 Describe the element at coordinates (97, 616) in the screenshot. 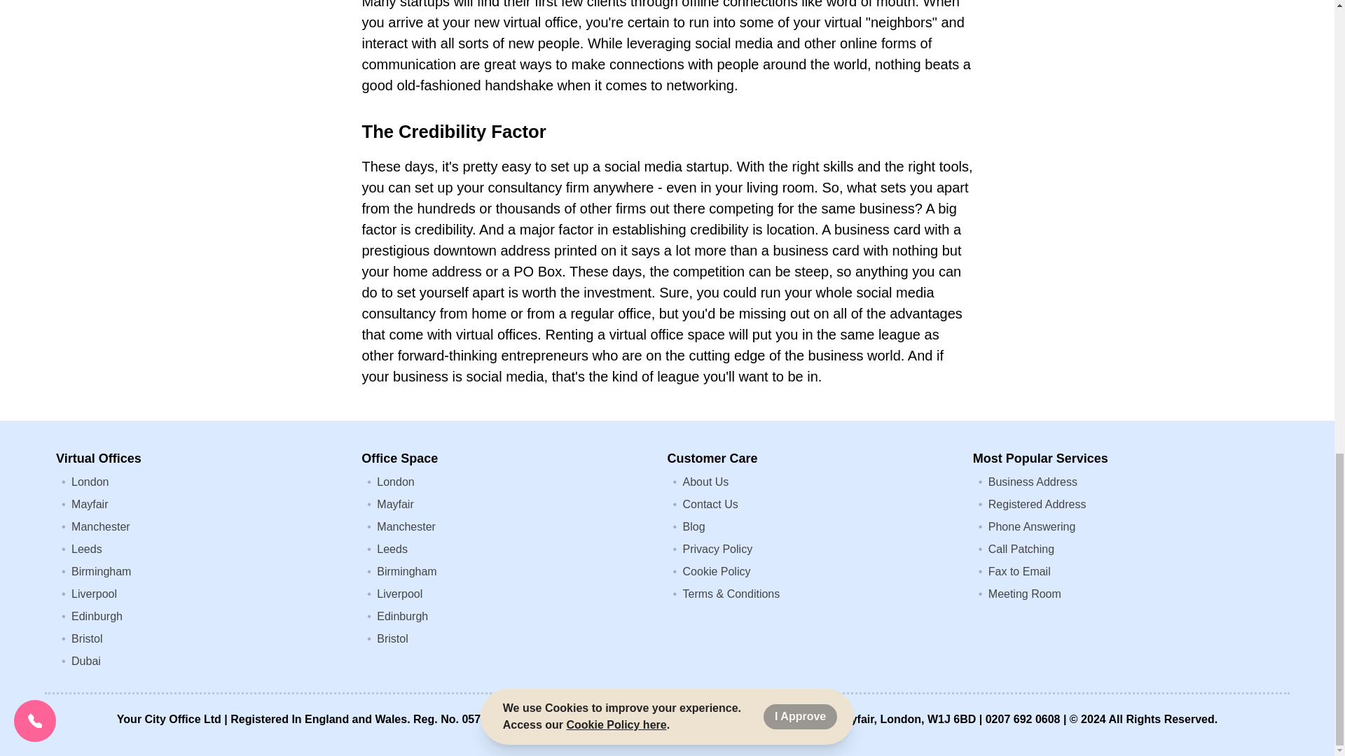

I see `Edinburgh` at that location.